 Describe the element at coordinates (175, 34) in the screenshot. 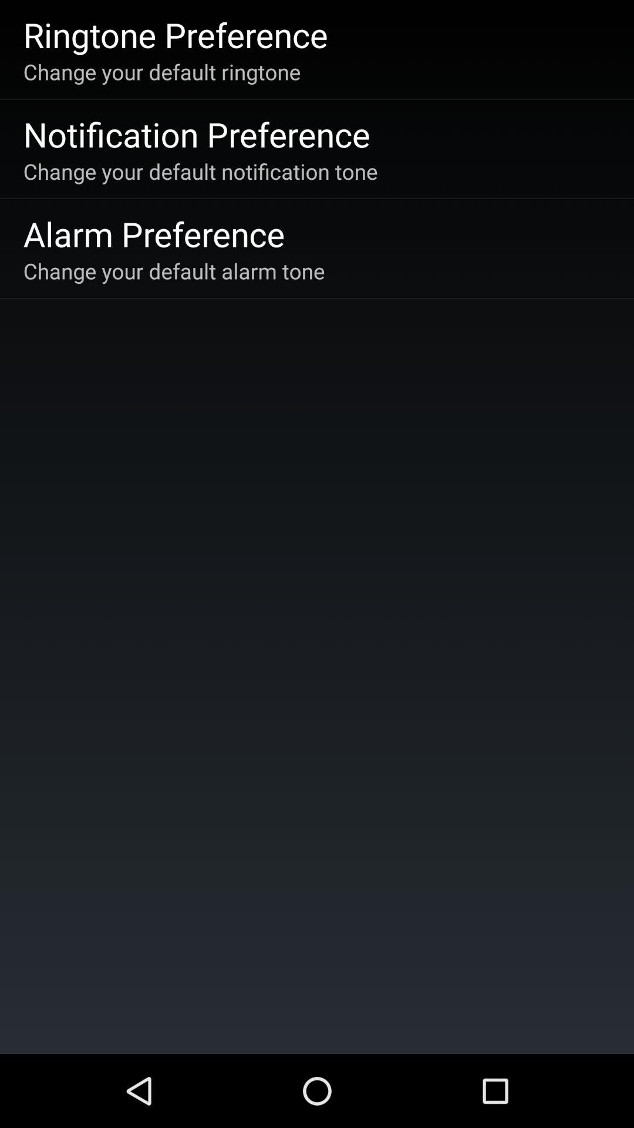

I see `turn on ringtone preference` at that location.